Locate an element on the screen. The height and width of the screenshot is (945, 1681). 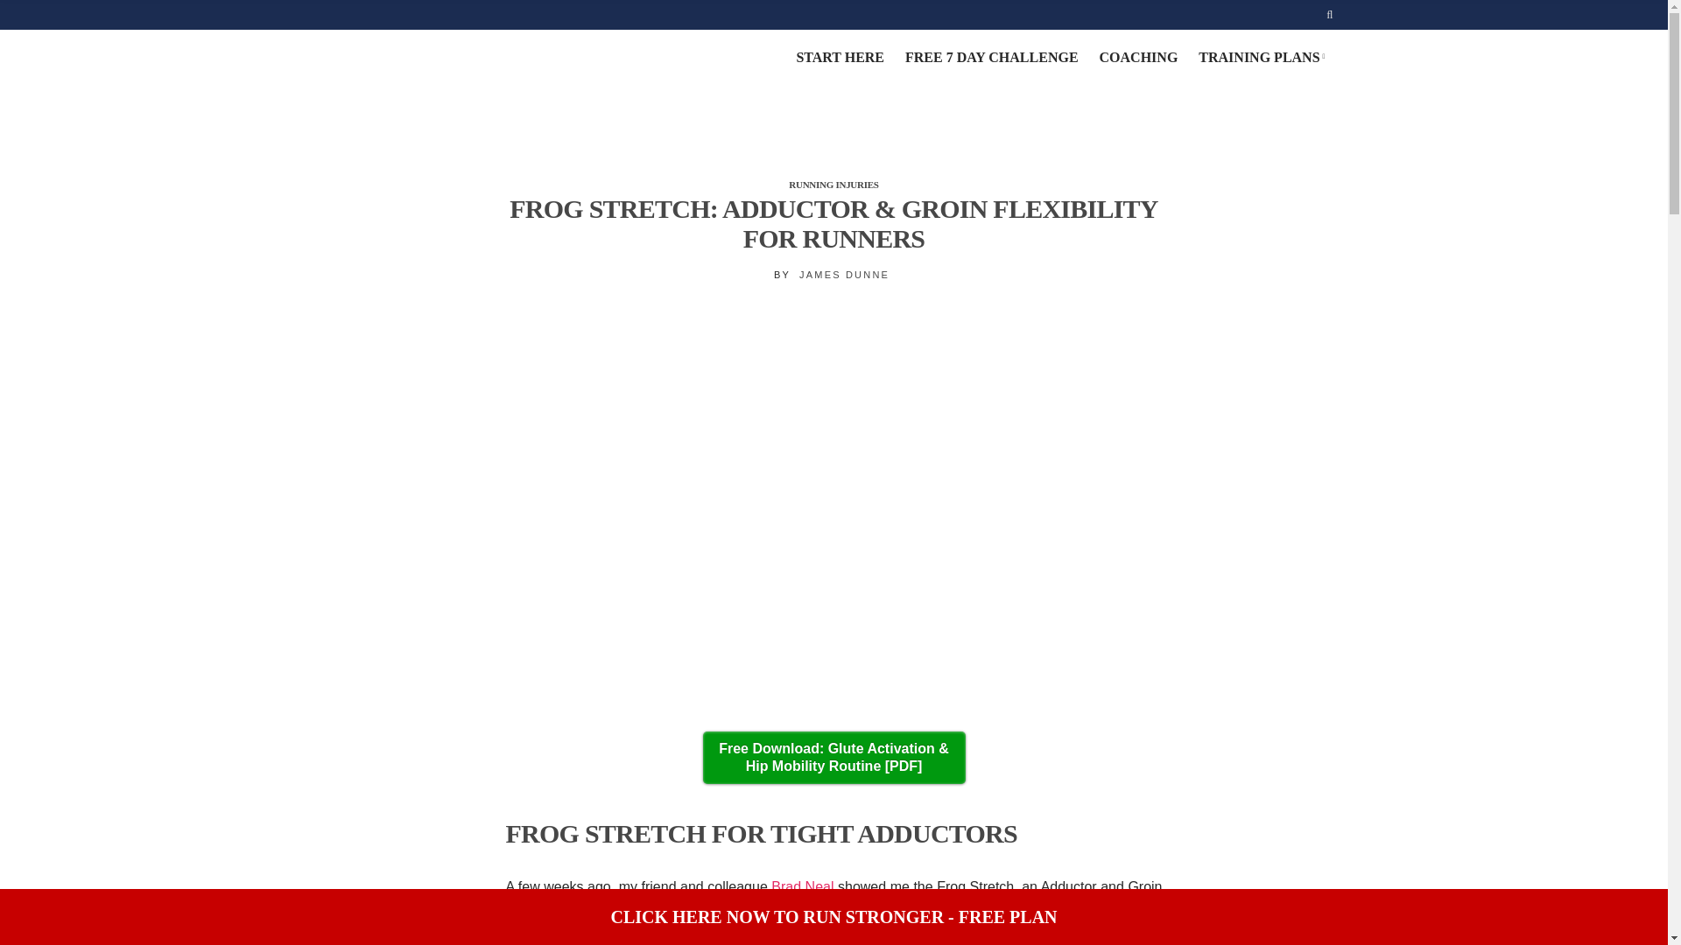
TRAINING PLANS is located at coordinates (1259, 58).